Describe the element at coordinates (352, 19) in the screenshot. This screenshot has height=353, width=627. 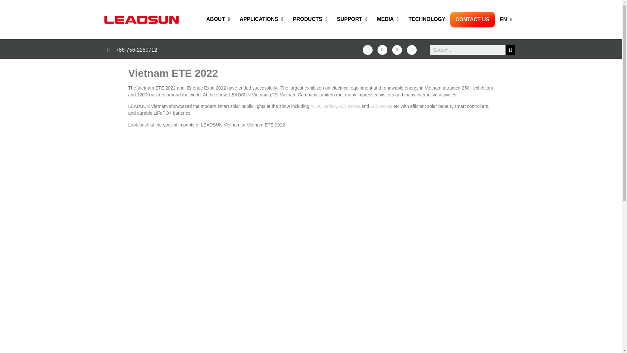
I see `SUPPORT` at that location.